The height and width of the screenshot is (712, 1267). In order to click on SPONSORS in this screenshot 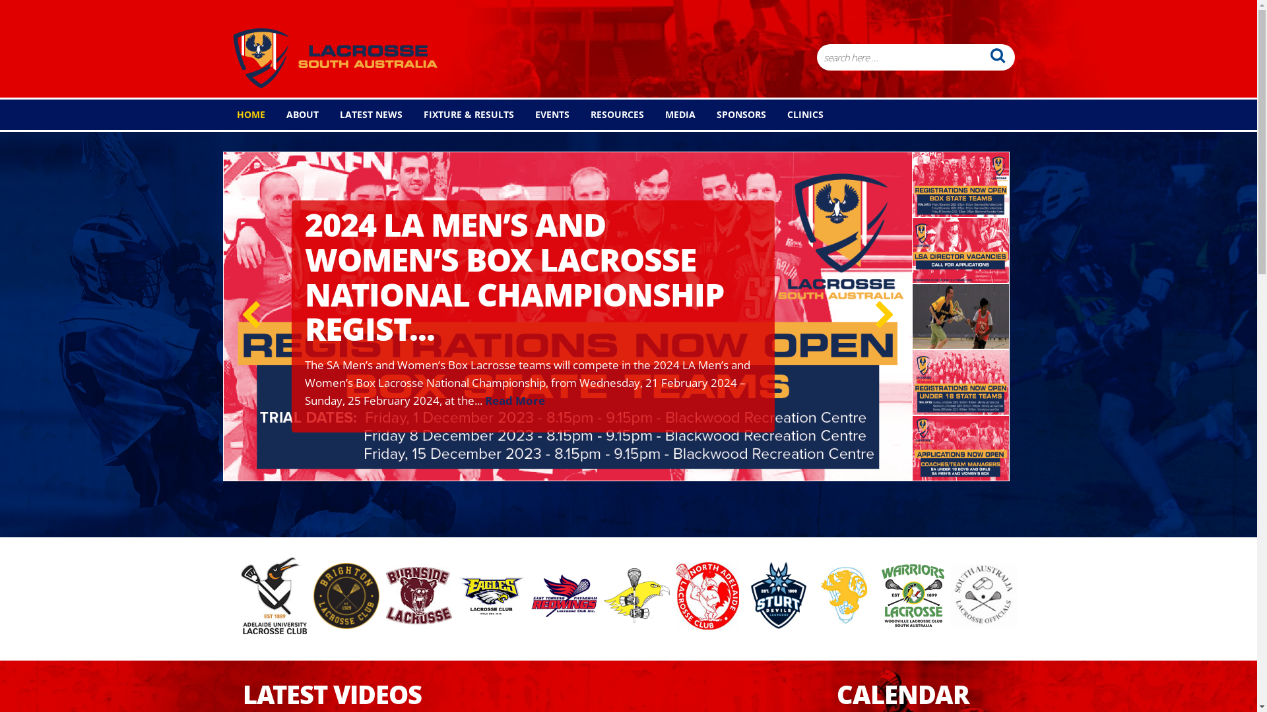, I will do `click(738, 115)`.